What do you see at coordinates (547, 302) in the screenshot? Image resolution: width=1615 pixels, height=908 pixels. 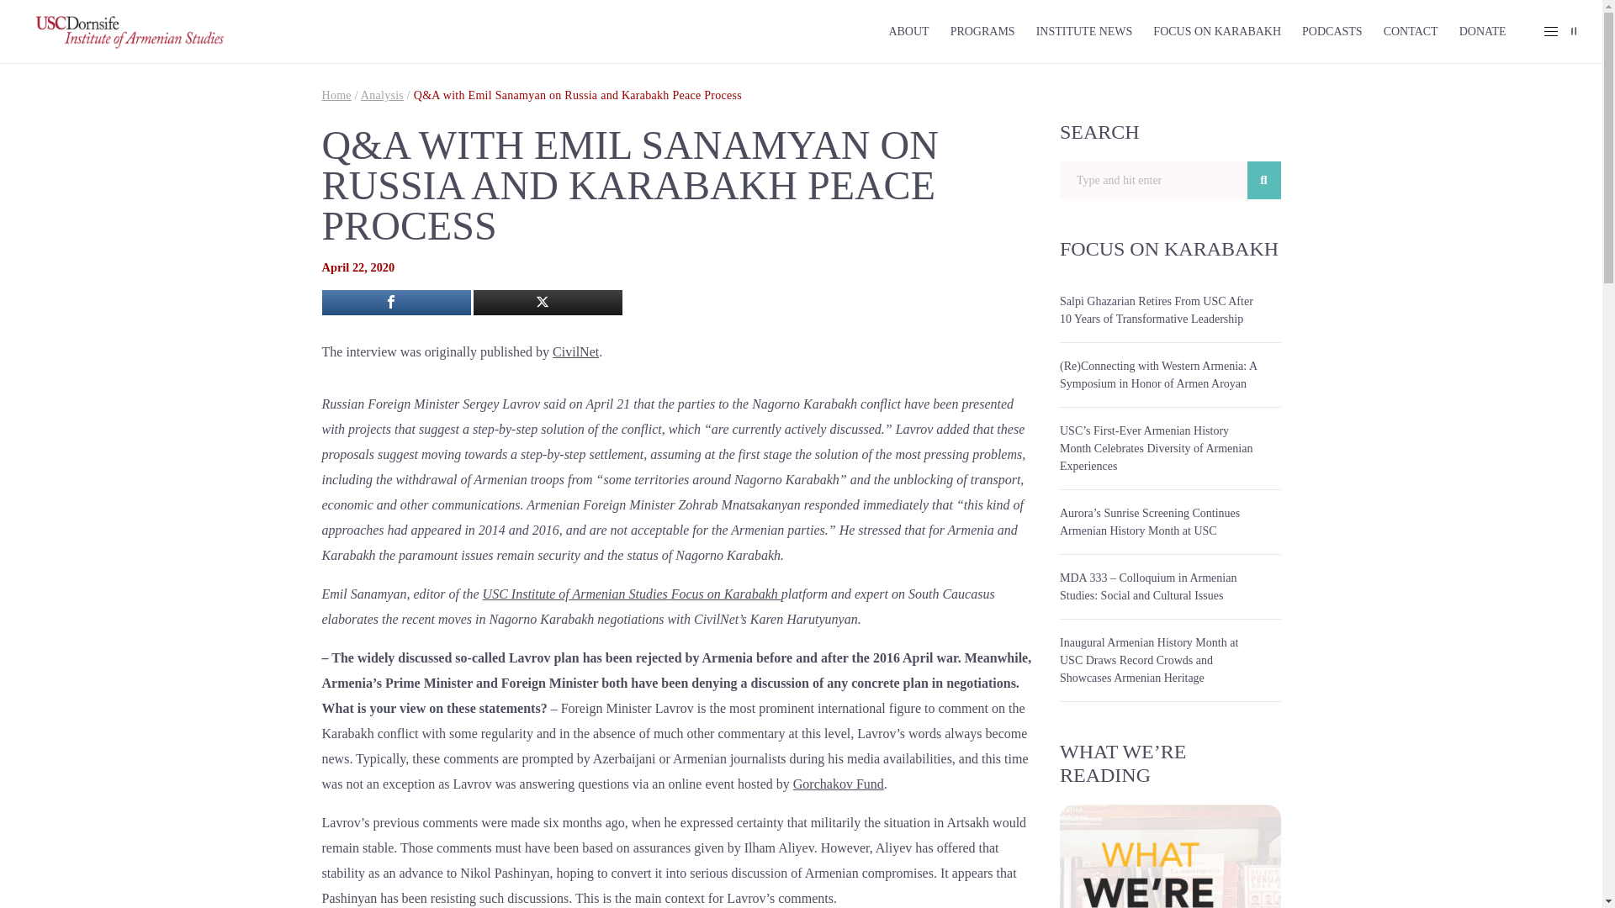 I see `Tweet` at bounding box center [547, 302].